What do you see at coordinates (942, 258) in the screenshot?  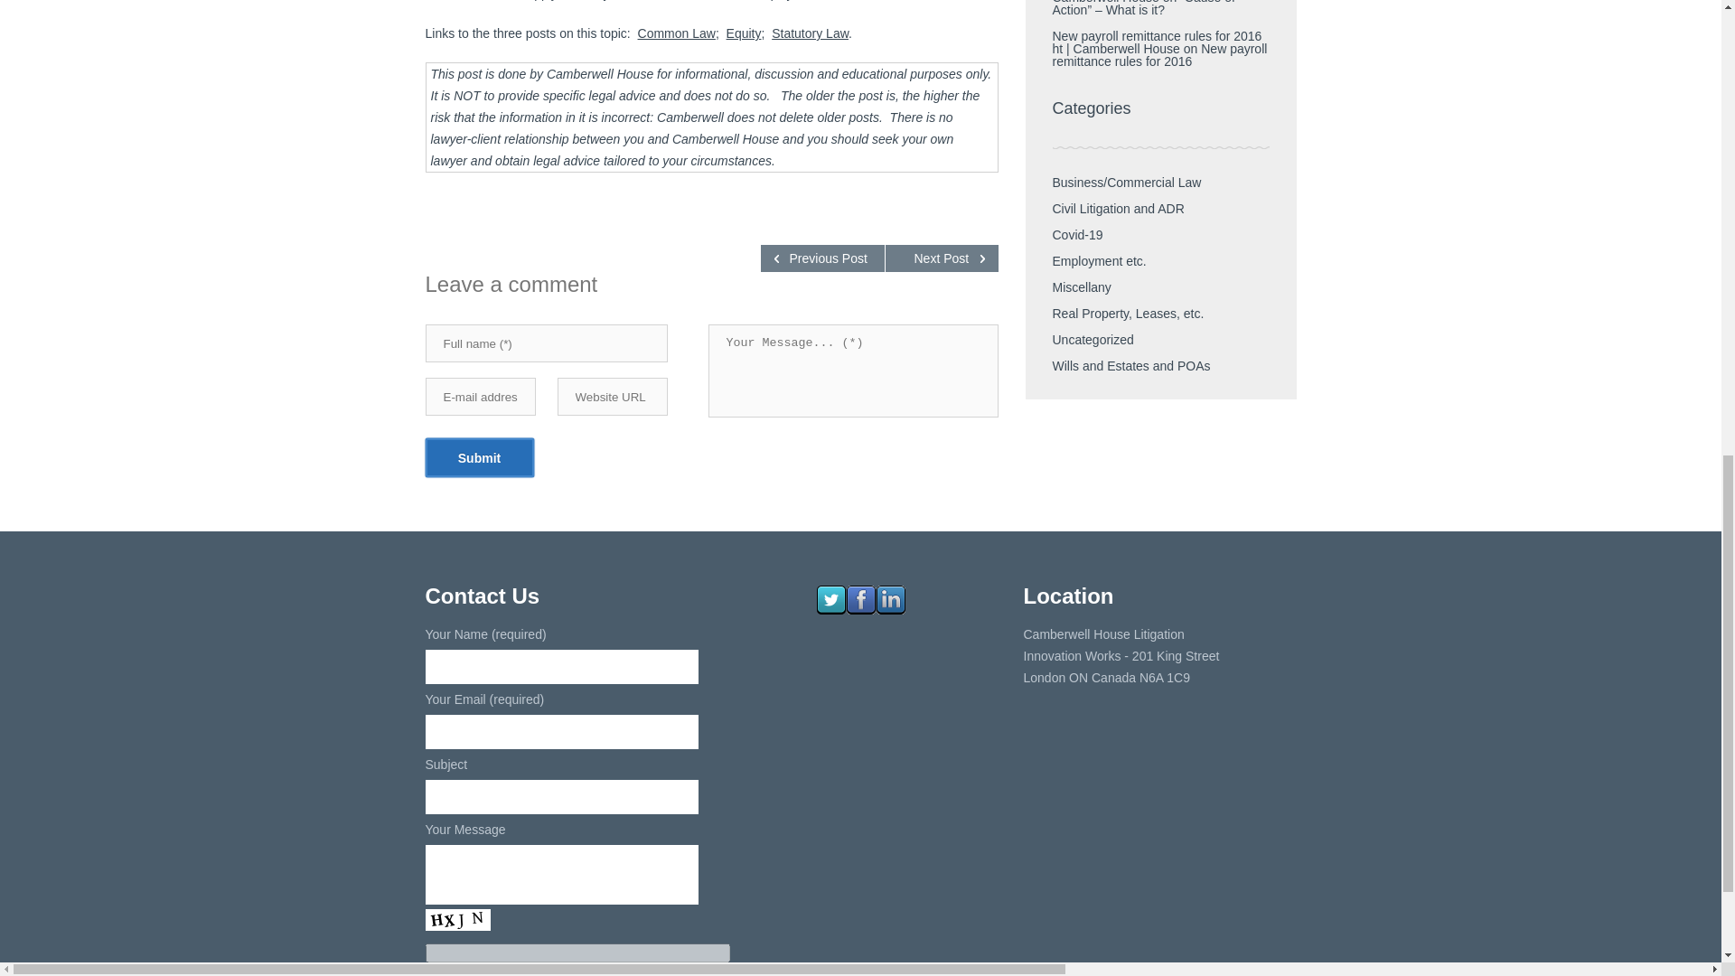 I see `Next Post` at bounding box center [942, 258].